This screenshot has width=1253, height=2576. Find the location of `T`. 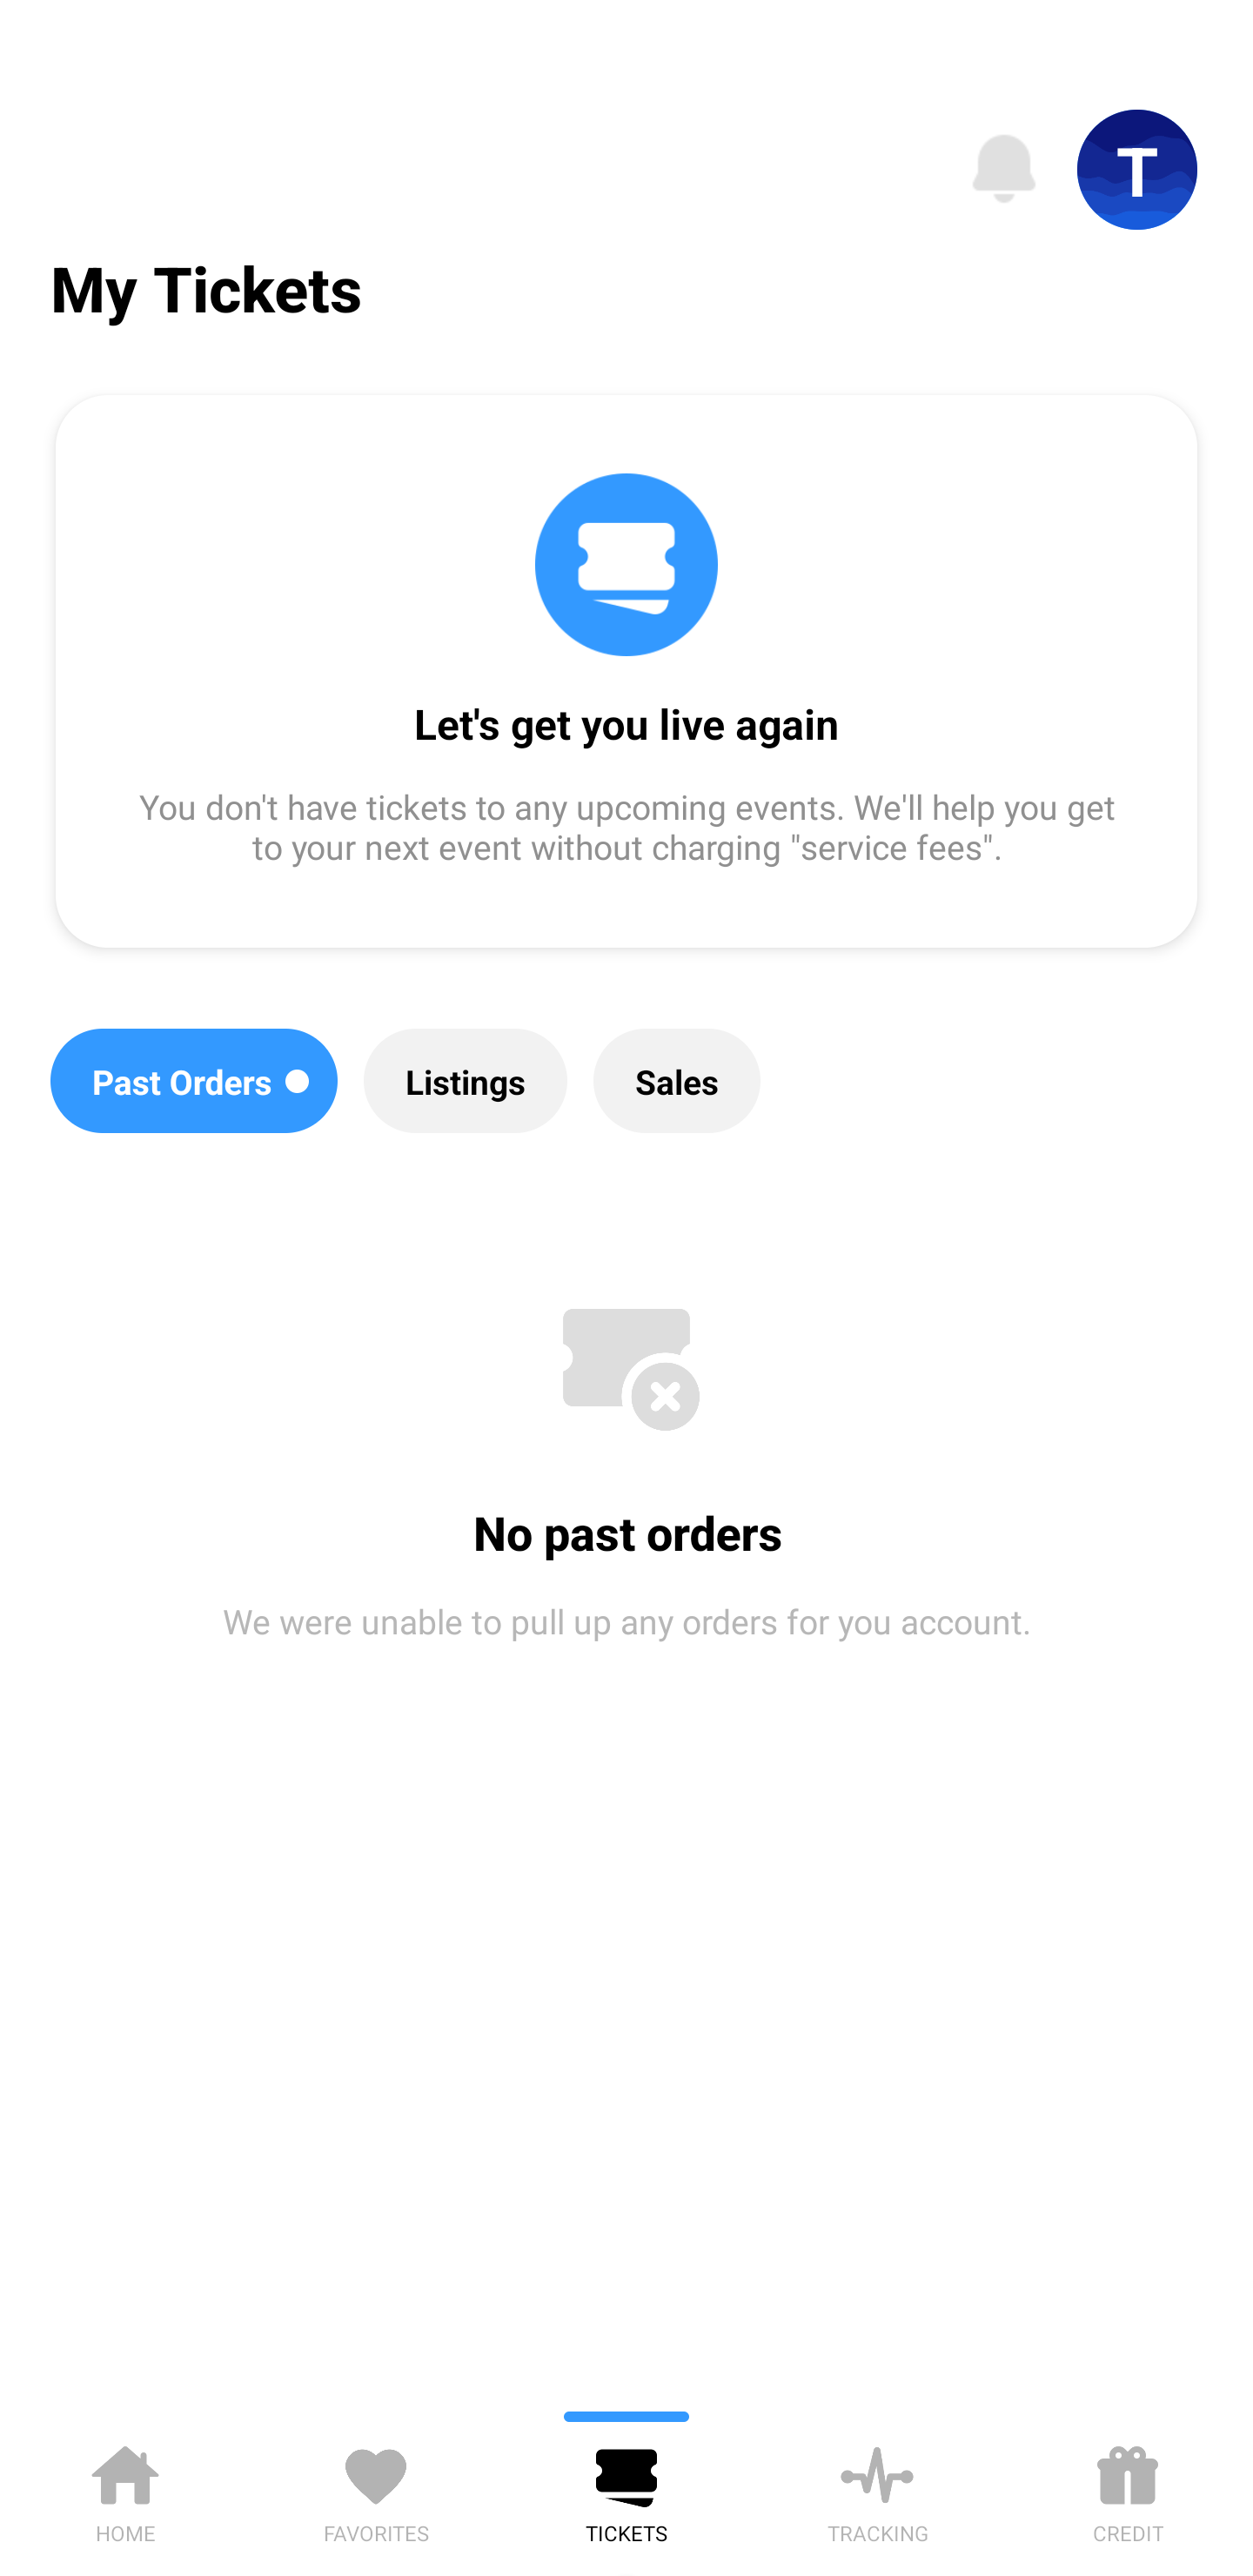

T is located at coordinates (1137, 170).